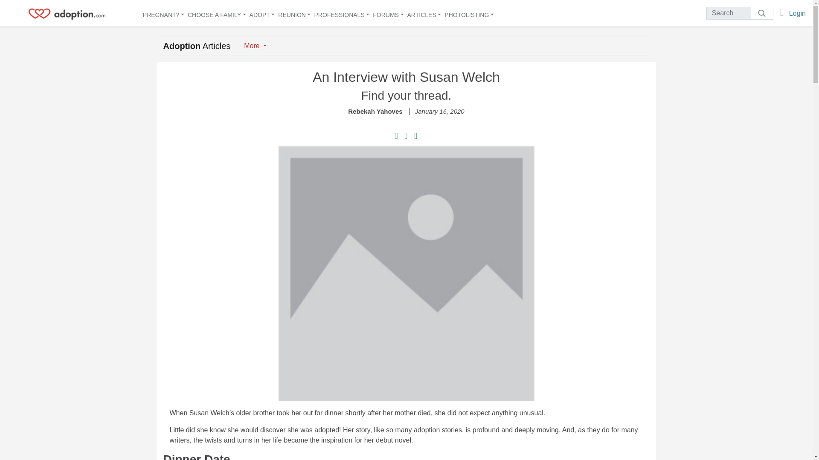 This screenshot has height=460, width=819. I want to click on PREGNANT?, so click(163, 13).